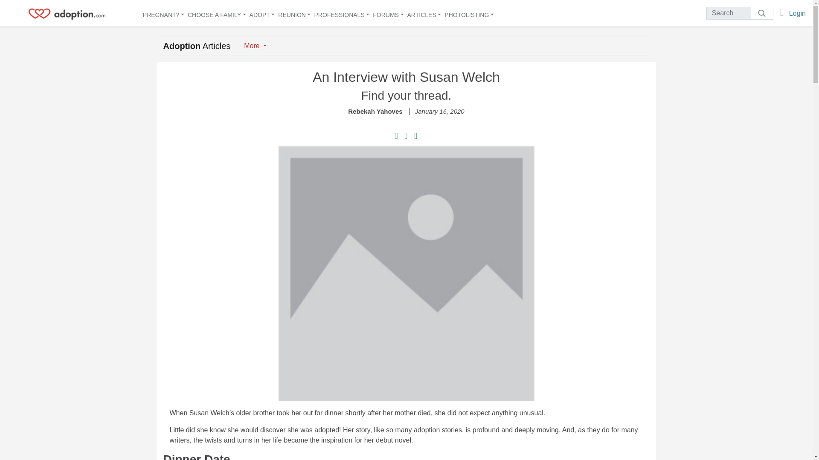 This screenshot has height=460, width=819. I want to click on PREGNANT?, so click(163, 13).